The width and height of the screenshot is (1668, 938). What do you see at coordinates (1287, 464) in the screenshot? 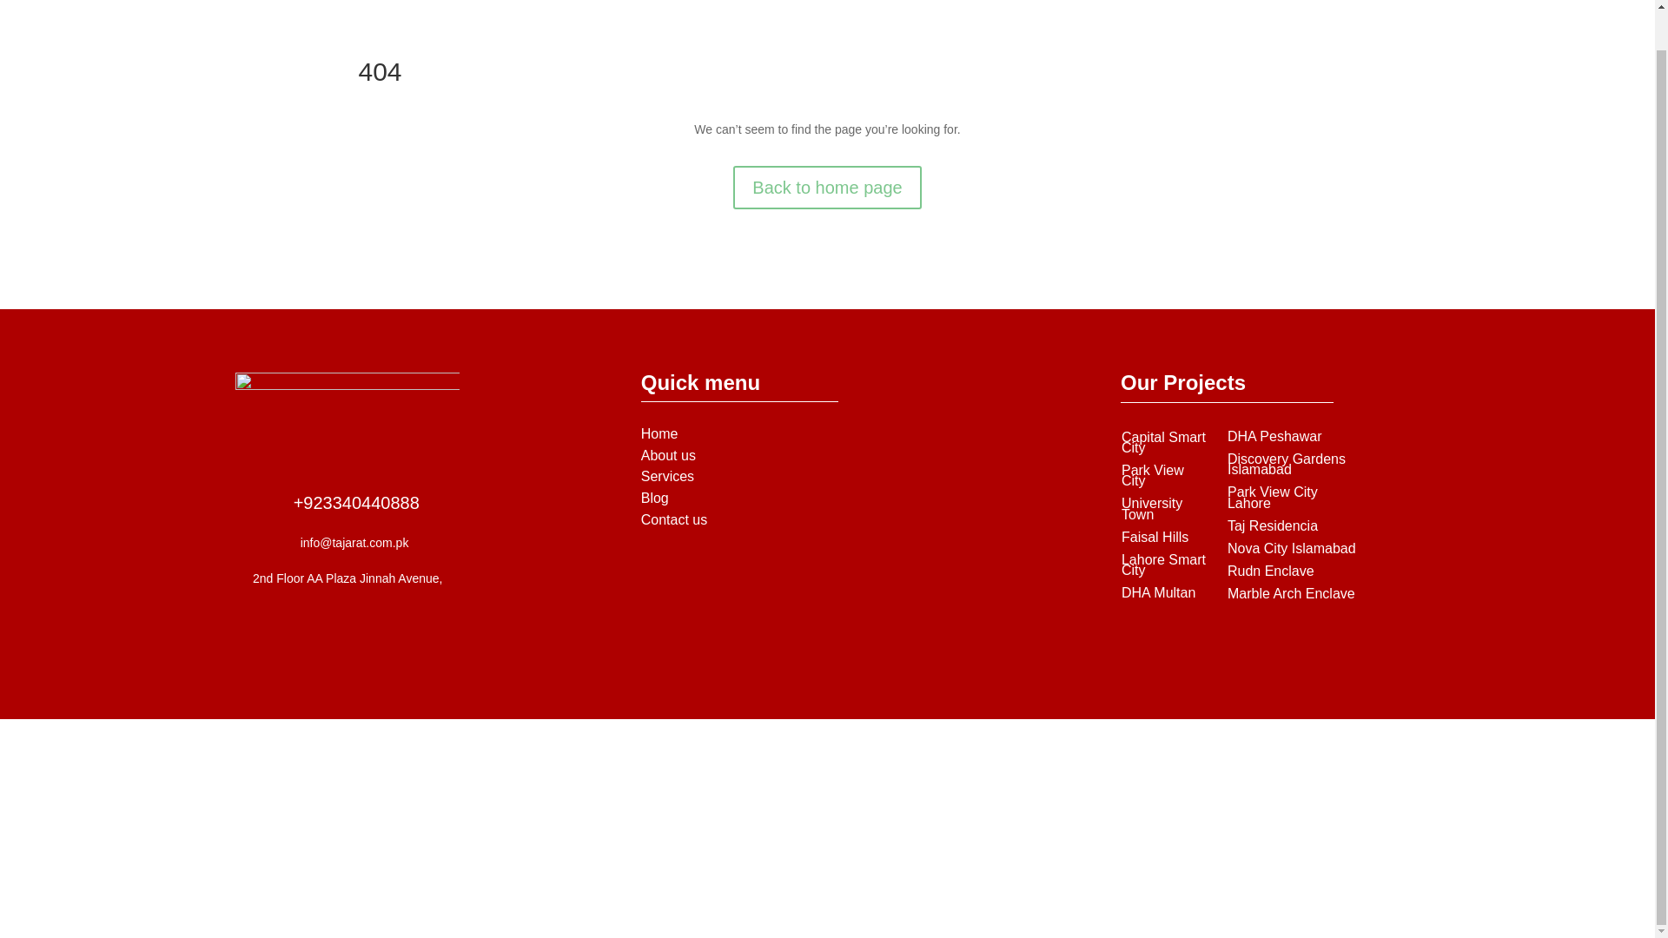
I see `Discovery Gardens Islamabad` at bounding box center [1287, 464].